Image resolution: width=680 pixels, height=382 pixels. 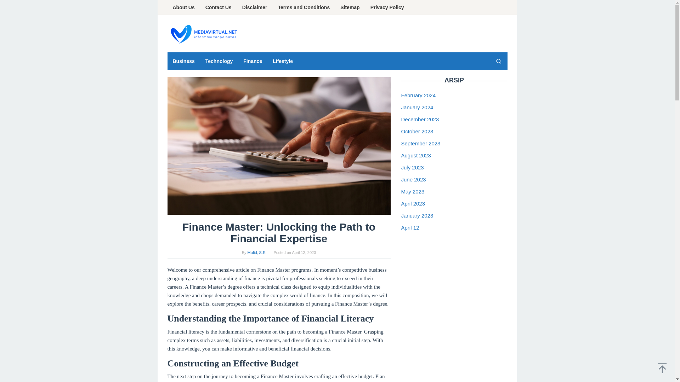 What do you see at coordinates (219, 61) in the screenshot?
I see `Technology` at bounding box center [219, 61].